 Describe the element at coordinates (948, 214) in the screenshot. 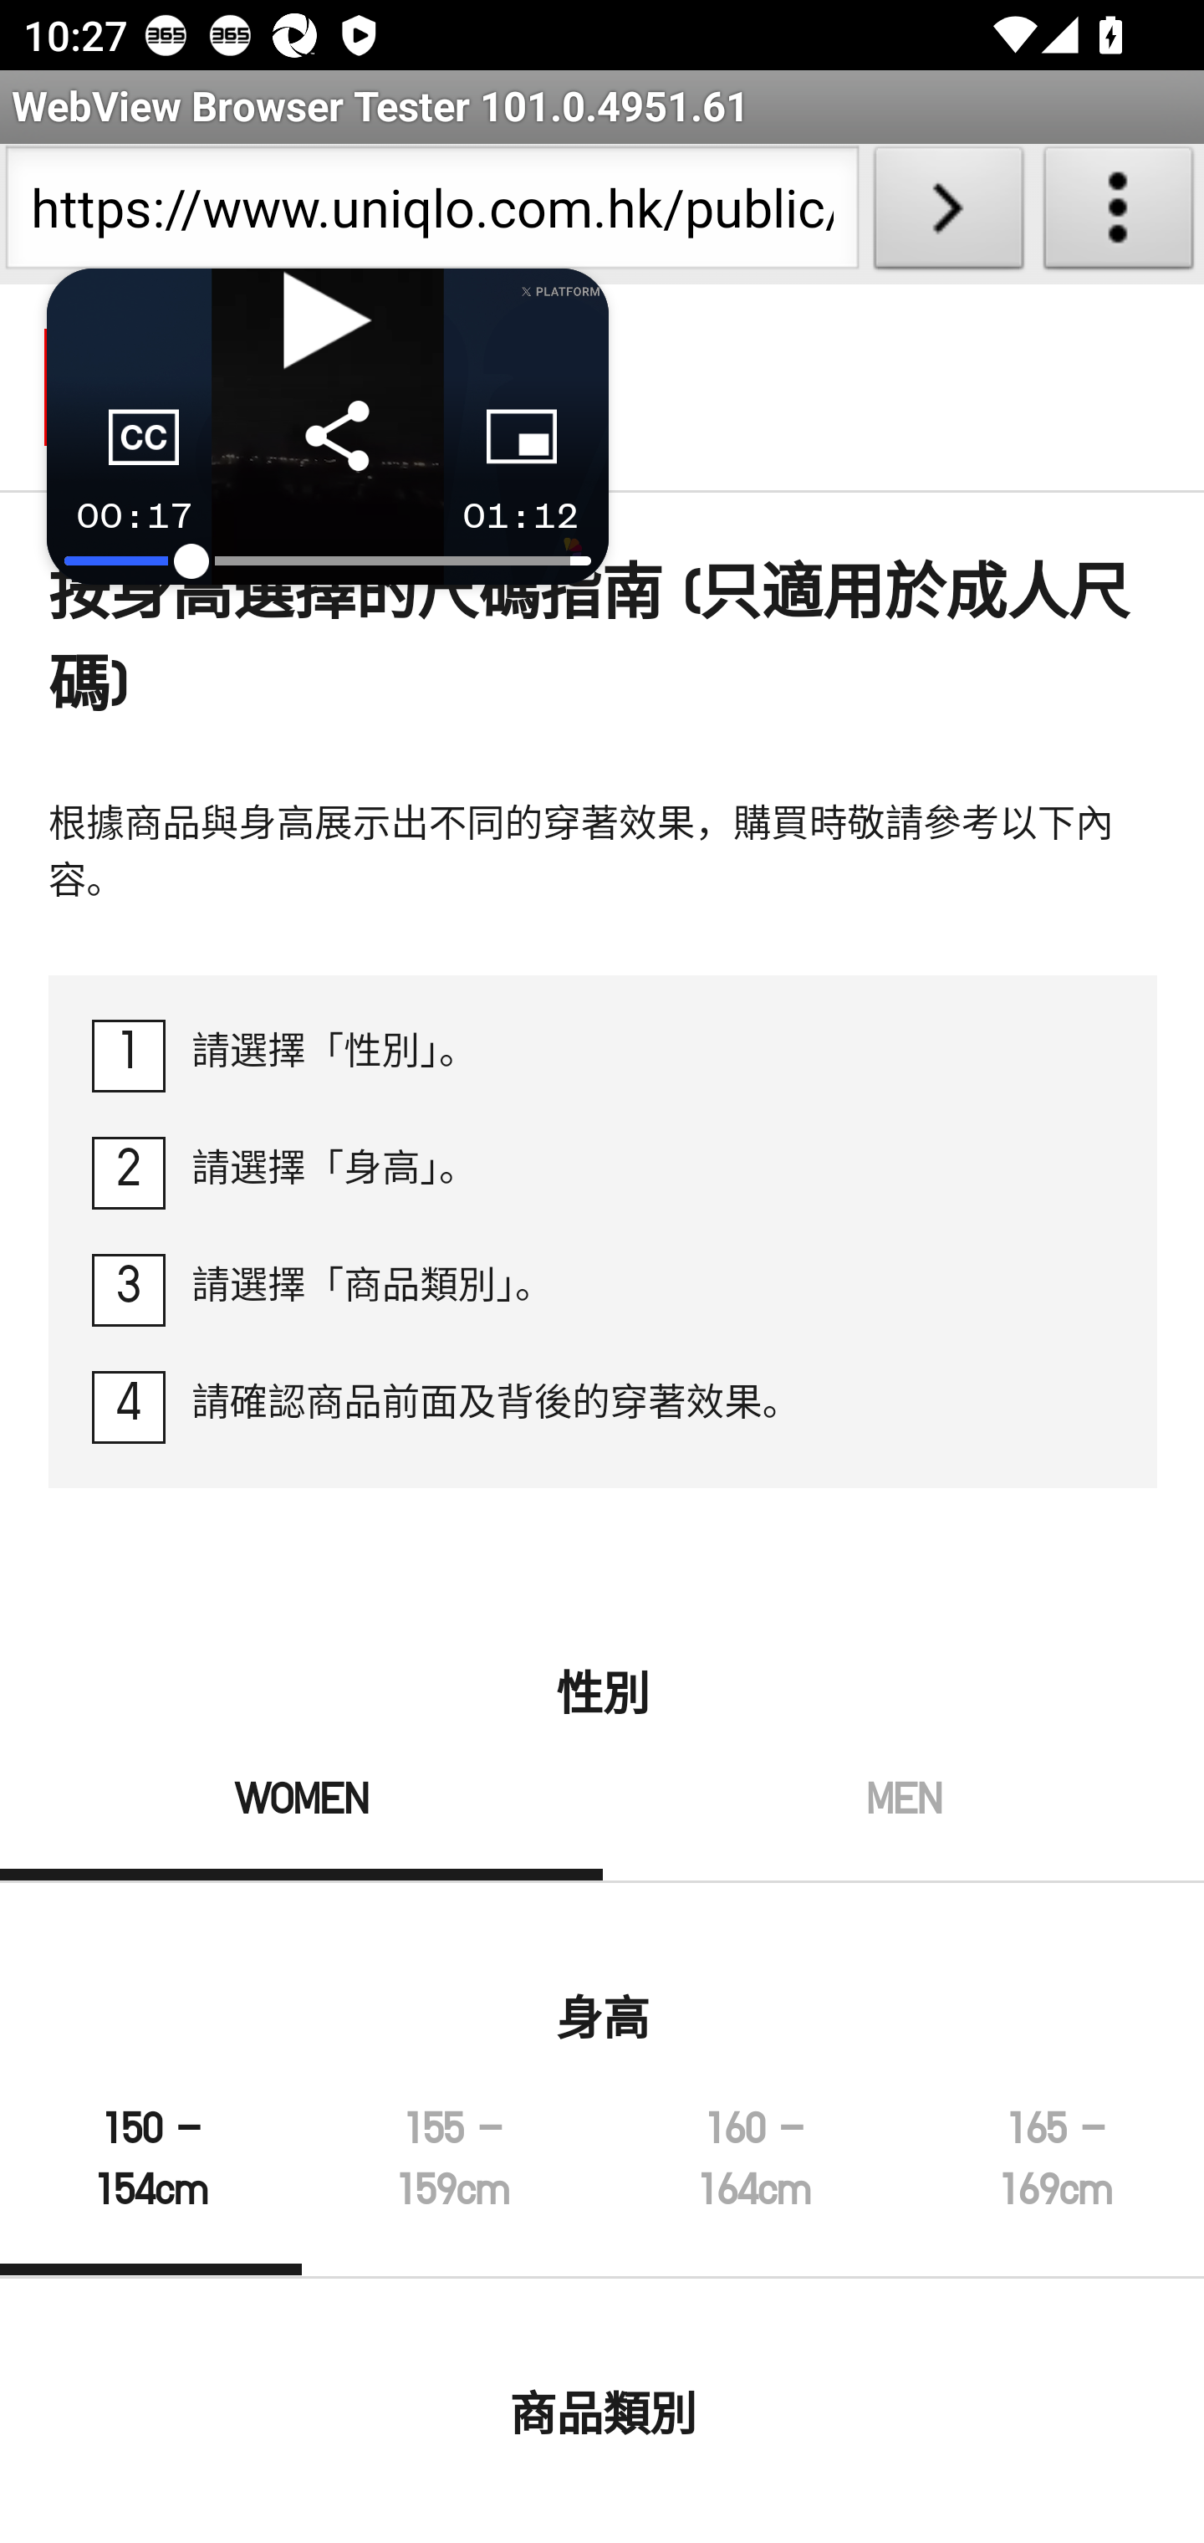

I see `Load URL` at that location.